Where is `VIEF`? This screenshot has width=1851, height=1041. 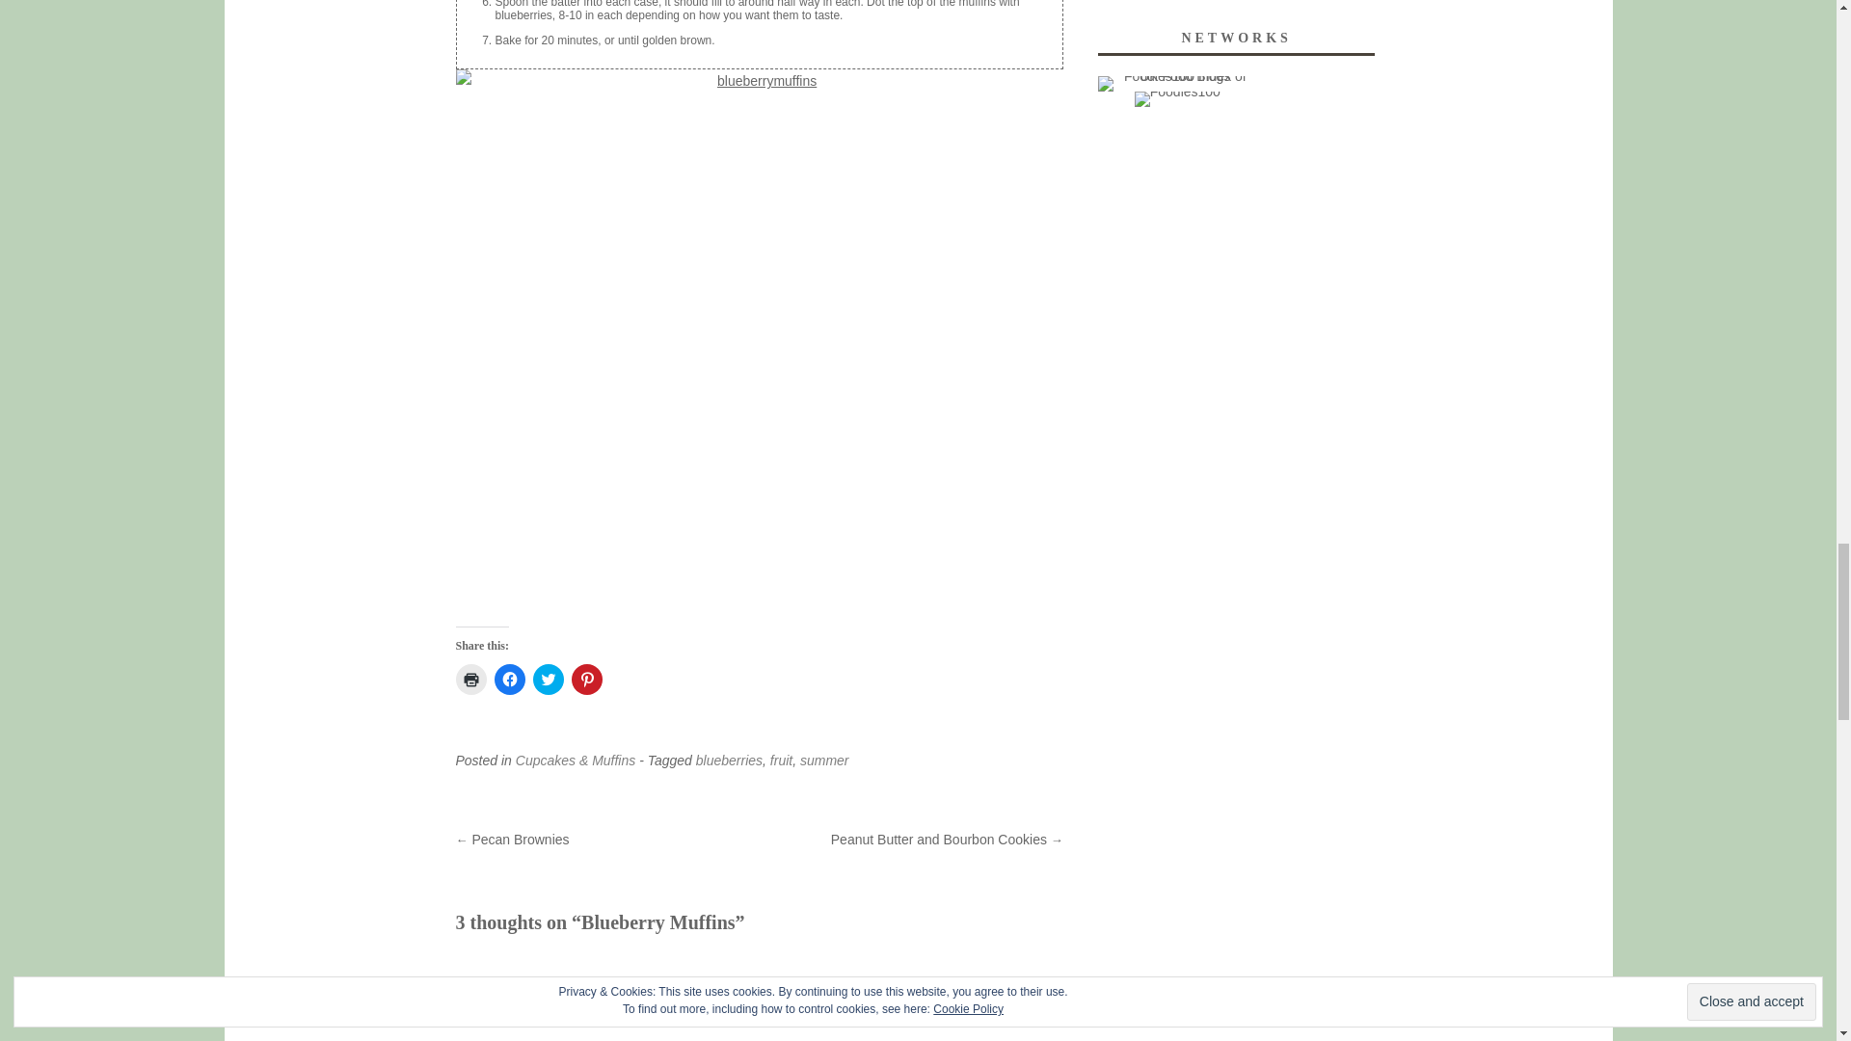
VIEF is located at coordinates (548, 989).